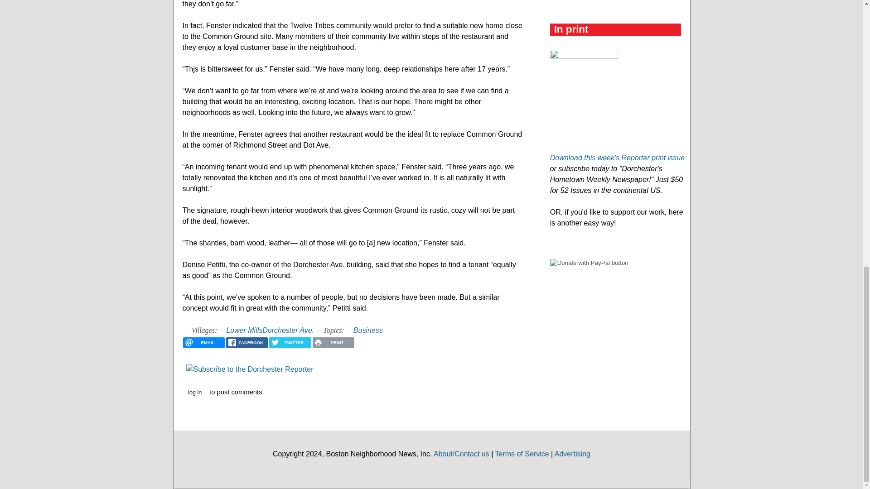  What do you see at coordinates (333, 342) in the screenshot?
I see `PRINT` at bounding box center [333, 342].